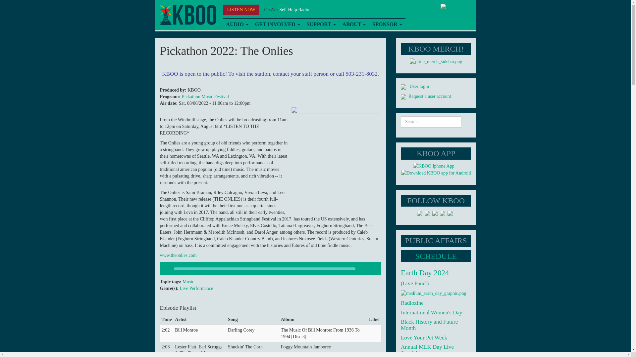  I want to click on GET INVOLVED, so click(278, 24).